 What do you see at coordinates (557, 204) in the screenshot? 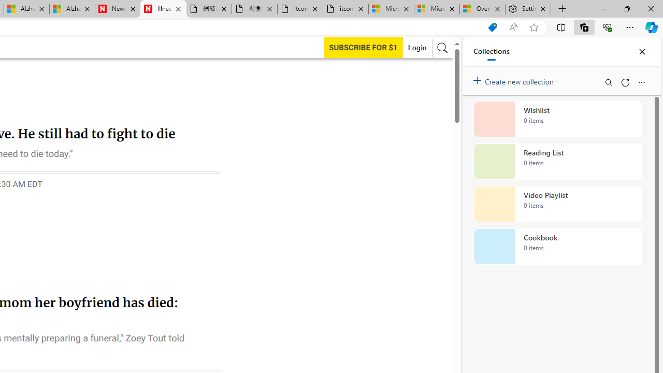
I see `Video Playlist collection, 0 items` at bounding box center [557, 204].